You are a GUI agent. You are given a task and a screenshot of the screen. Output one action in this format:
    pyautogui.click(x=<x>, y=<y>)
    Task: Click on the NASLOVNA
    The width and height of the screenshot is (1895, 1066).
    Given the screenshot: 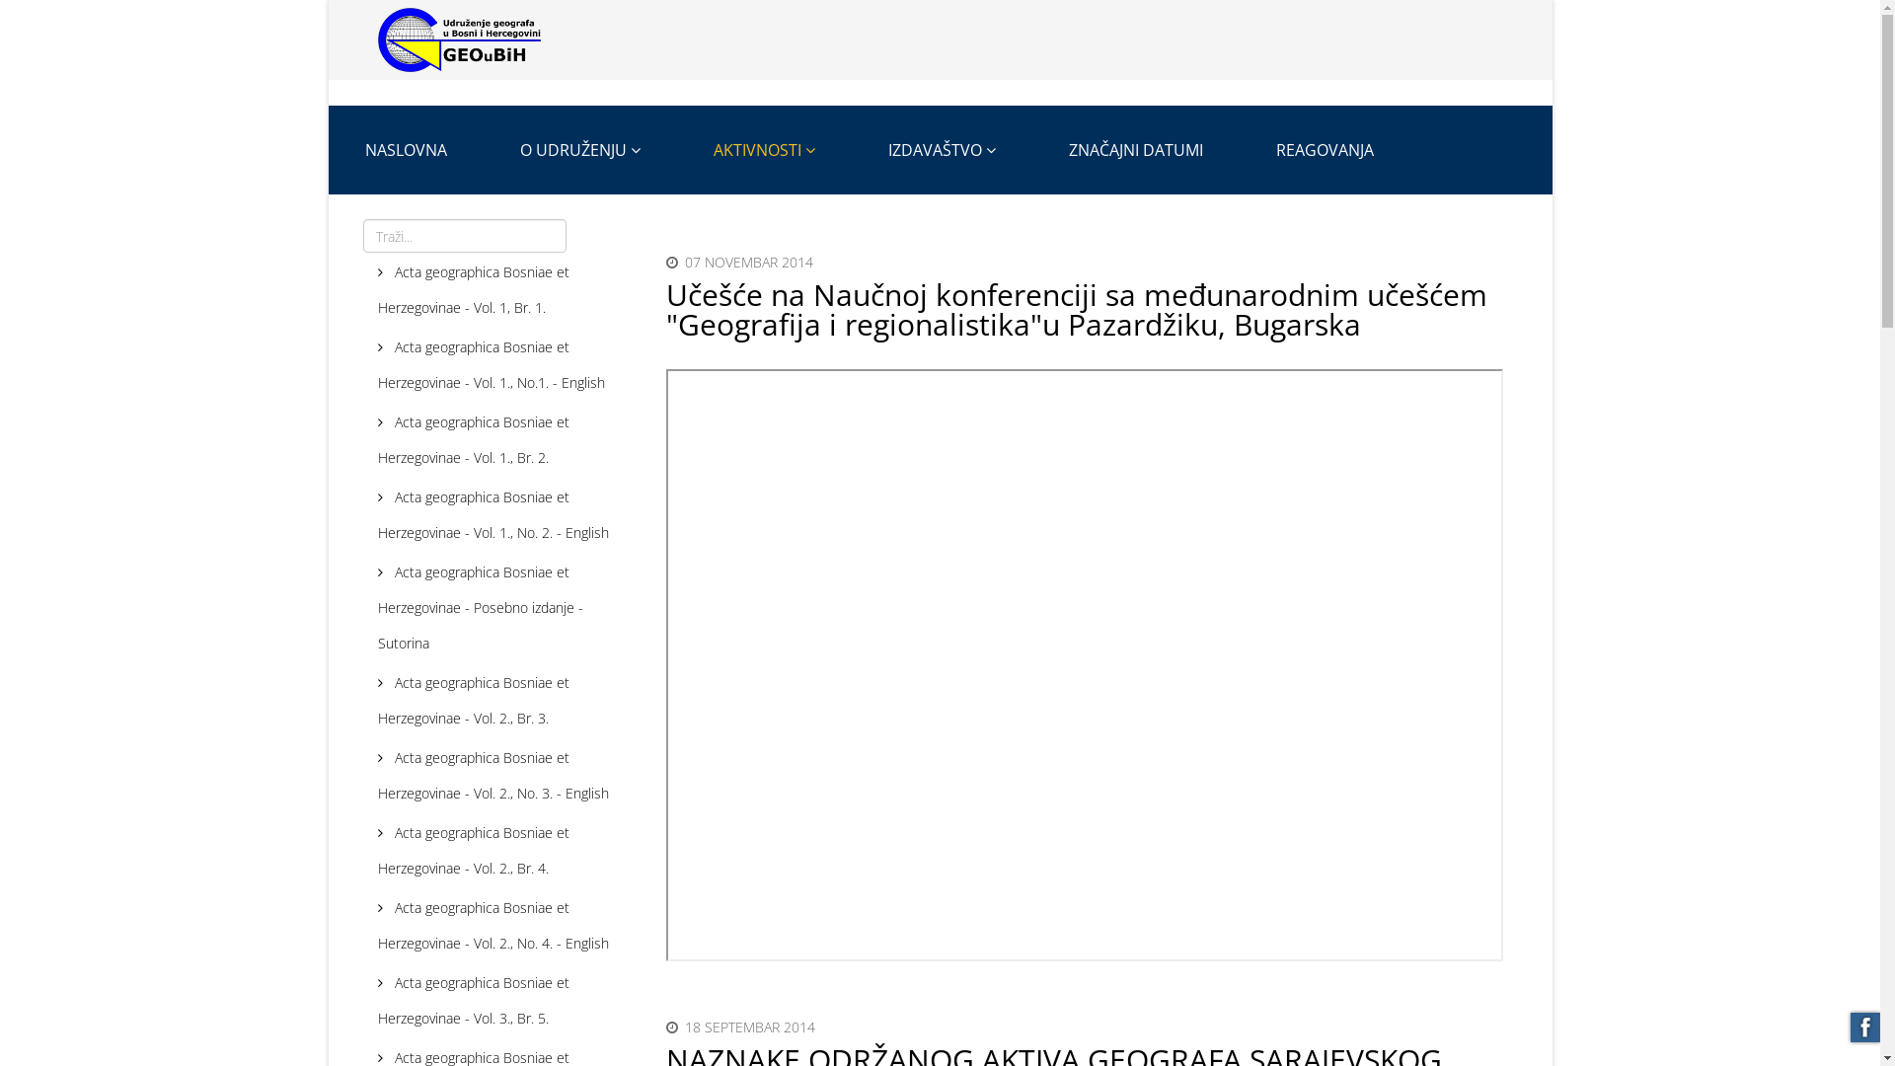 What is the action you would take?
    pyautogui.click(x=405, y=150)
    